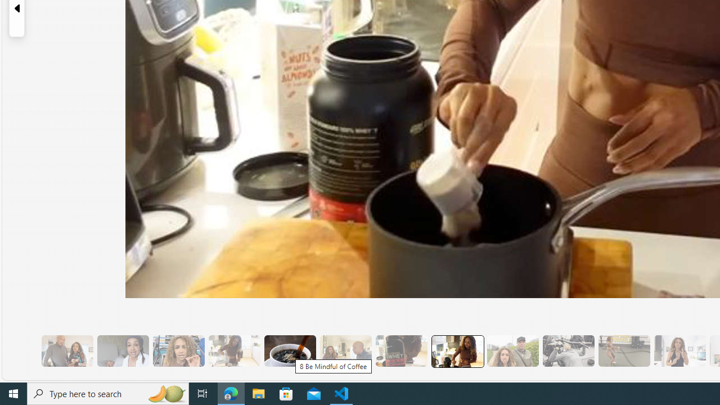  Describe the element at coordinates (289, 351) in the screenshot. I see `8 Be Mindful of Coffee` at that location.